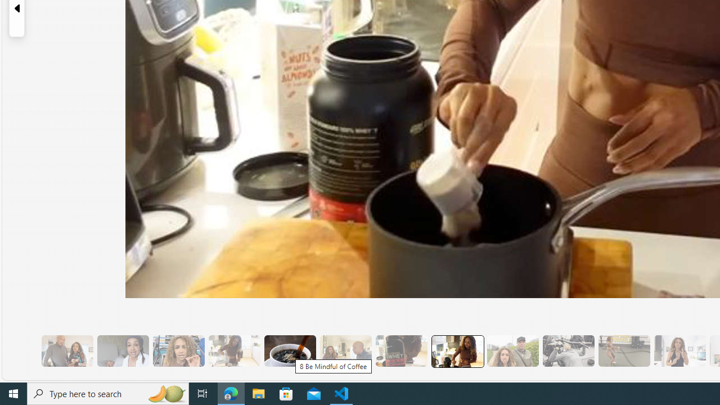  Describe the element at coordinates (289, 351) in the screenshot. I see `8 Be Mindful of Coffee` at that location.